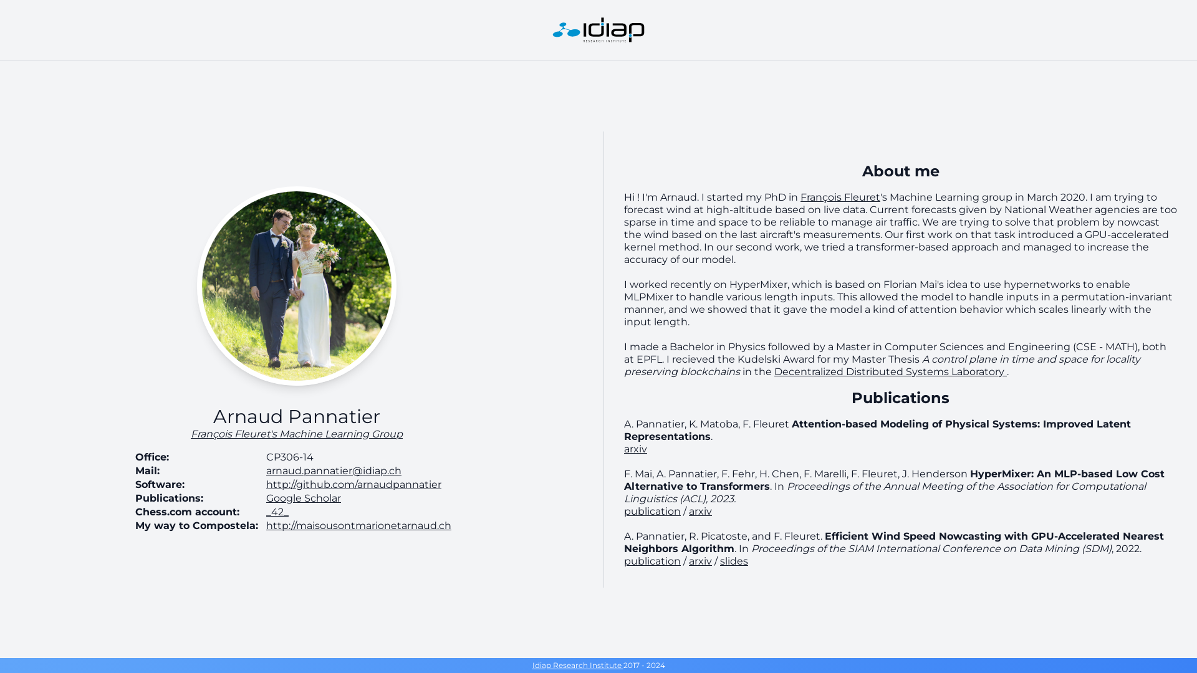 The height and width of the screenshot is (673, 1197). Describe the element at coordinates (304, 499) in the screenshot. I see `Google Scholar` at that location.